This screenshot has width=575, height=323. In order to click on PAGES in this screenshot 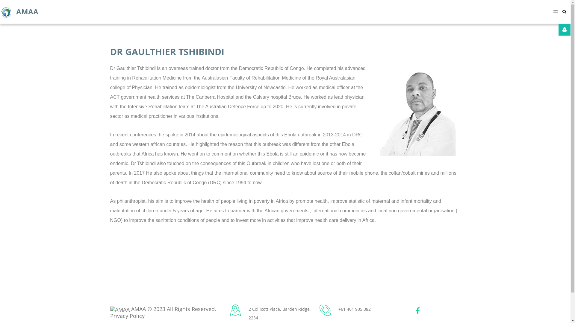, I will do `click(177, 8)`.